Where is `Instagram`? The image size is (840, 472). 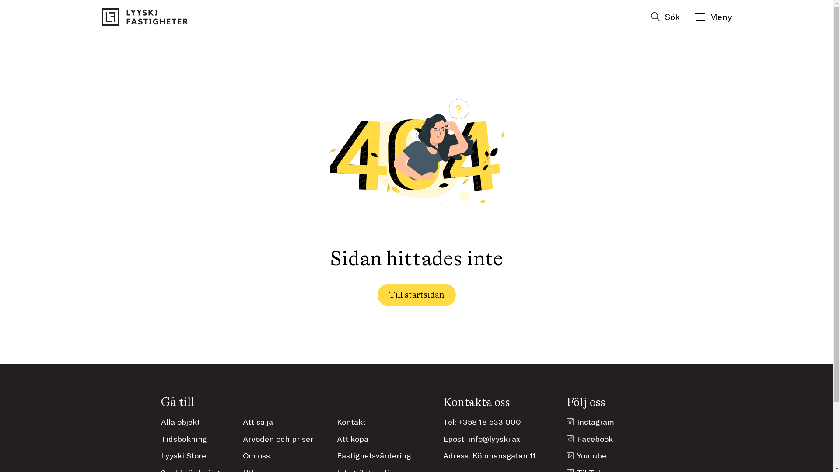 Instagram is located at coordinates (596, 422).